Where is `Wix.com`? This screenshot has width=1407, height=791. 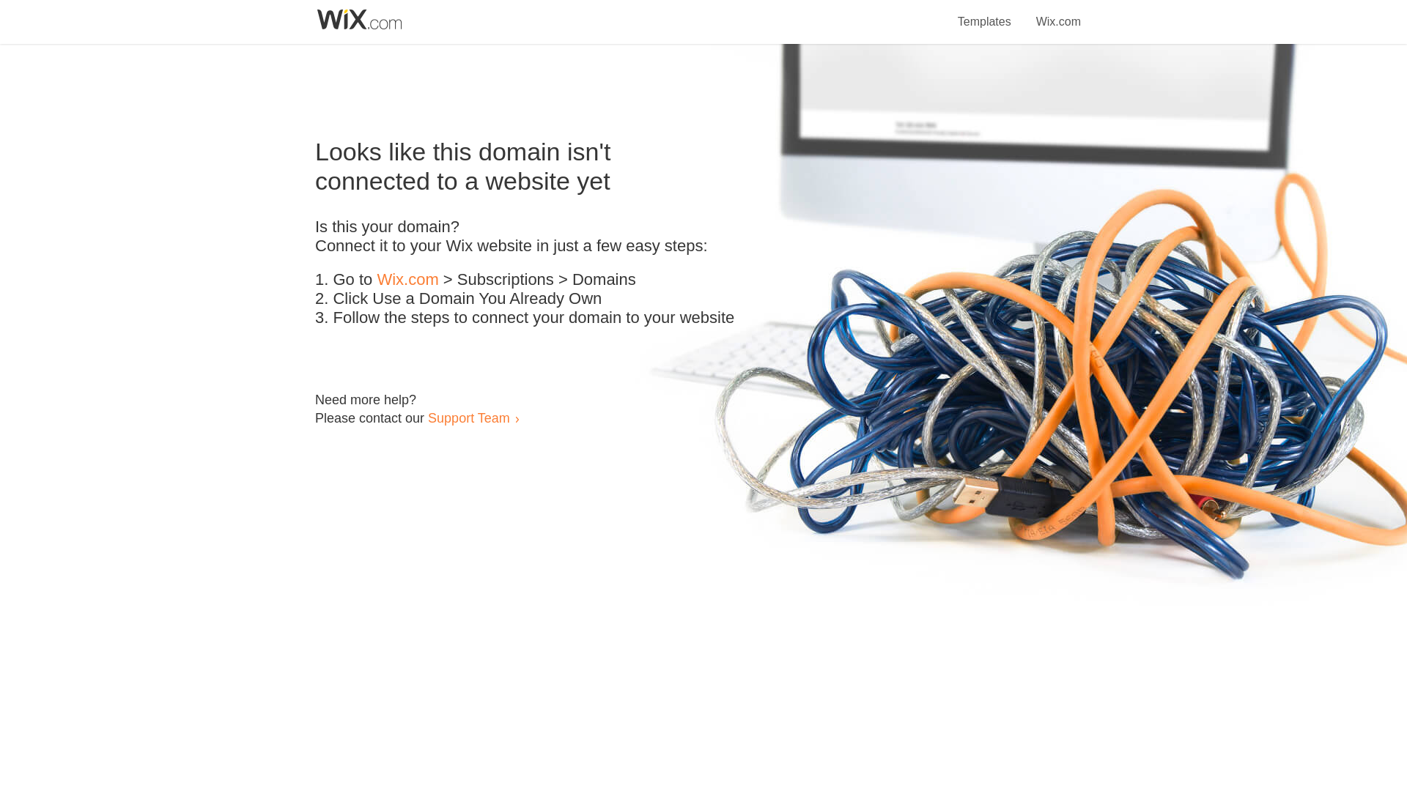
Wix.com is located at coordinates (407, 280).